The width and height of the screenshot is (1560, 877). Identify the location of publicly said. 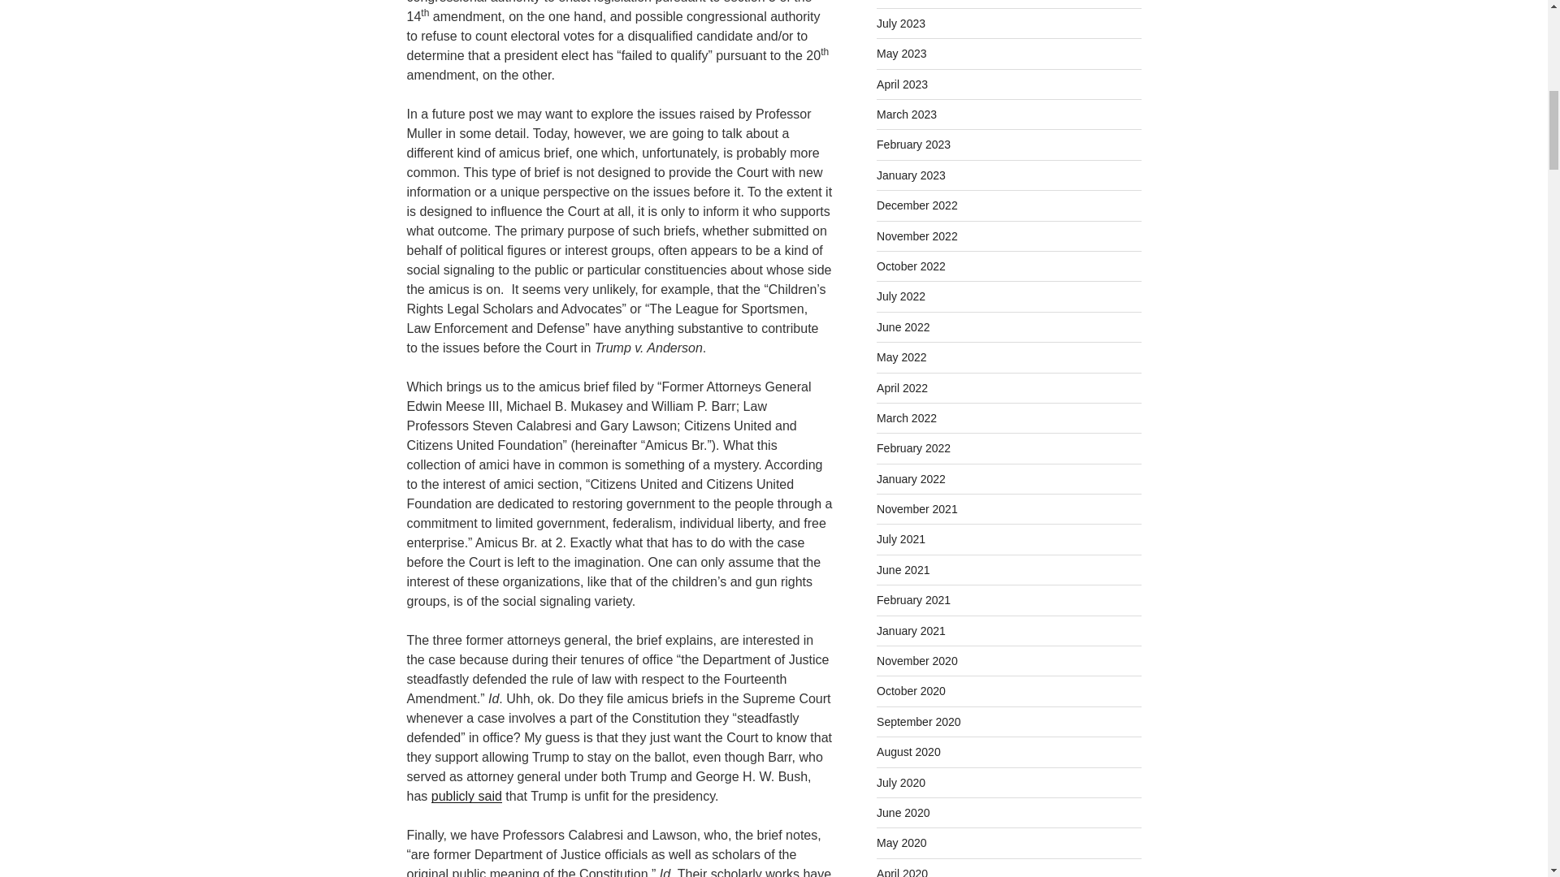
(466, 796).